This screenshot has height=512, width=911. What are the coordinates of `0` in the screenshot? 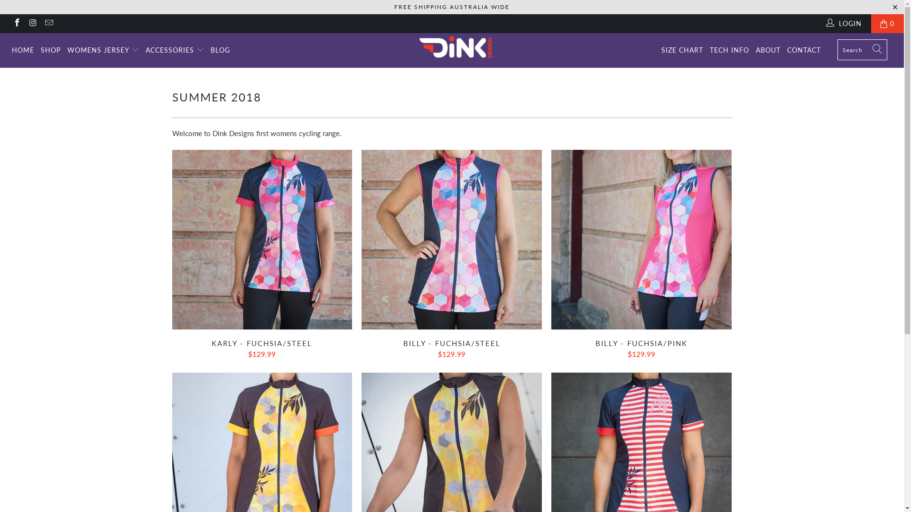 It's located at (887, 24).